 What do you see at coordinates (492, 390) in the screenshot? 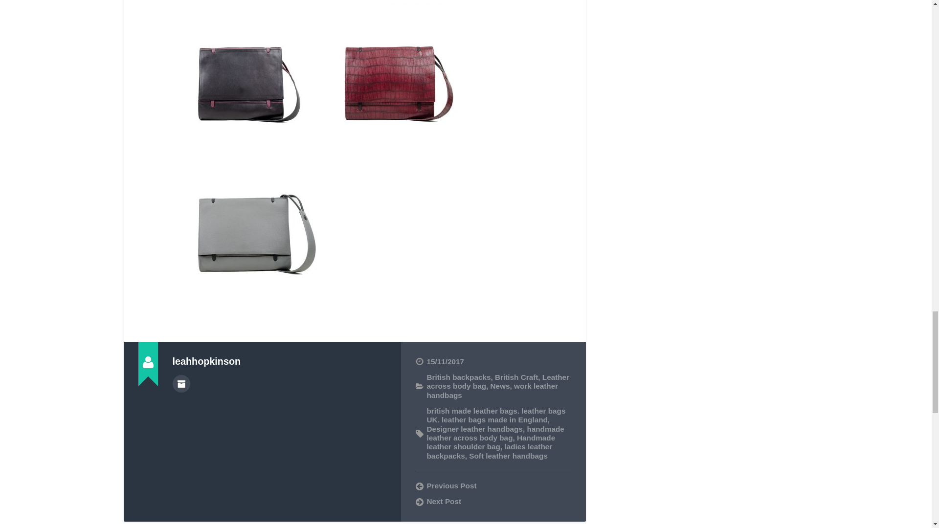
I see `work leather handbags` at bounding box center [492, 390].